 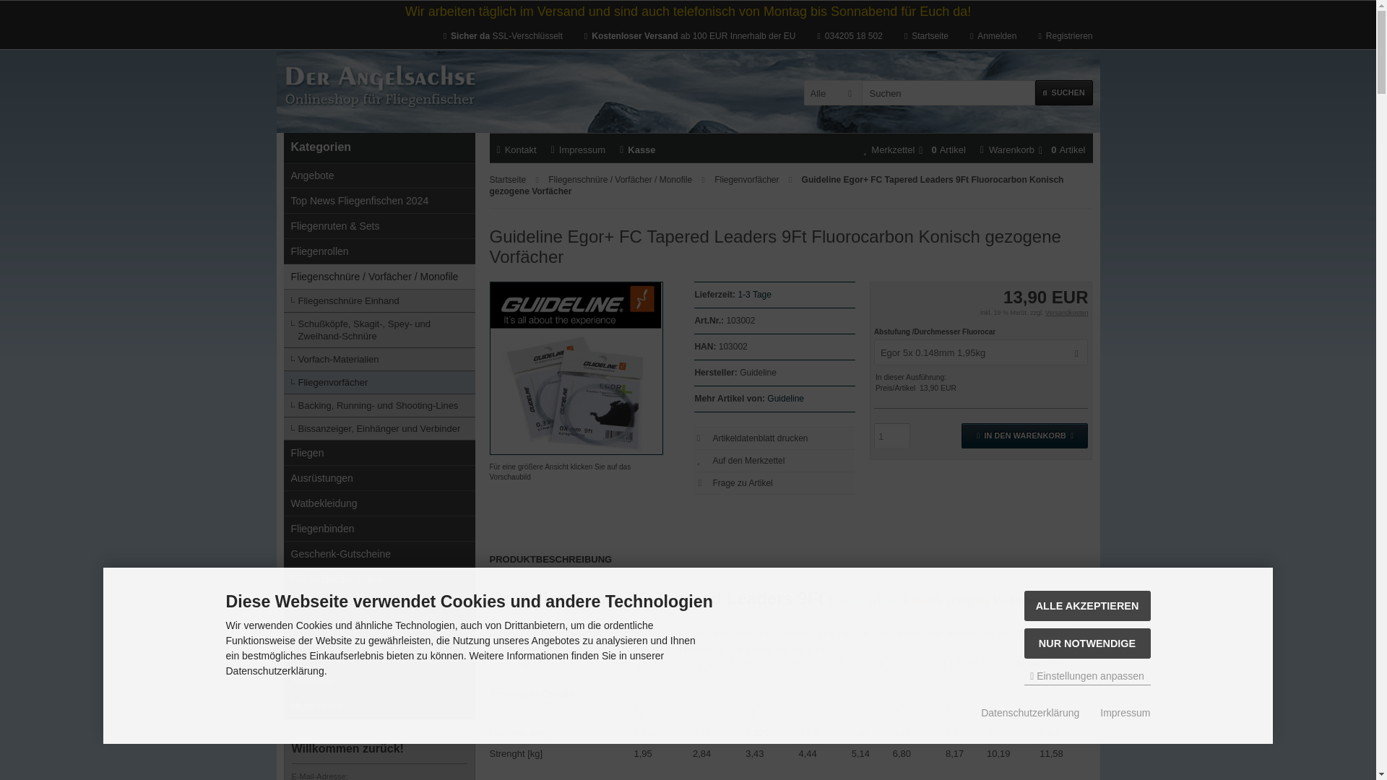 What do you see at coordinates (785, 399) in the screenshot?
I see `Guideline` at bounding box center [785, 399].